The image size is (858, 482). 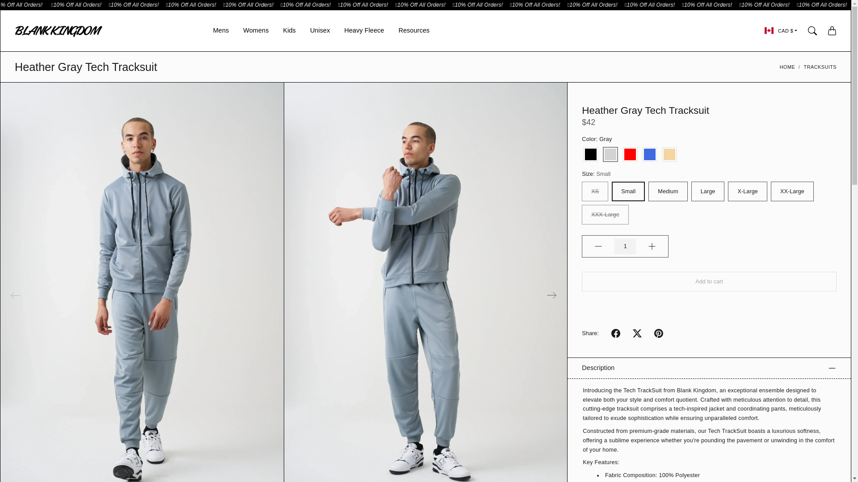 I want to click on Royal Blue, so click(x=650, y=155).